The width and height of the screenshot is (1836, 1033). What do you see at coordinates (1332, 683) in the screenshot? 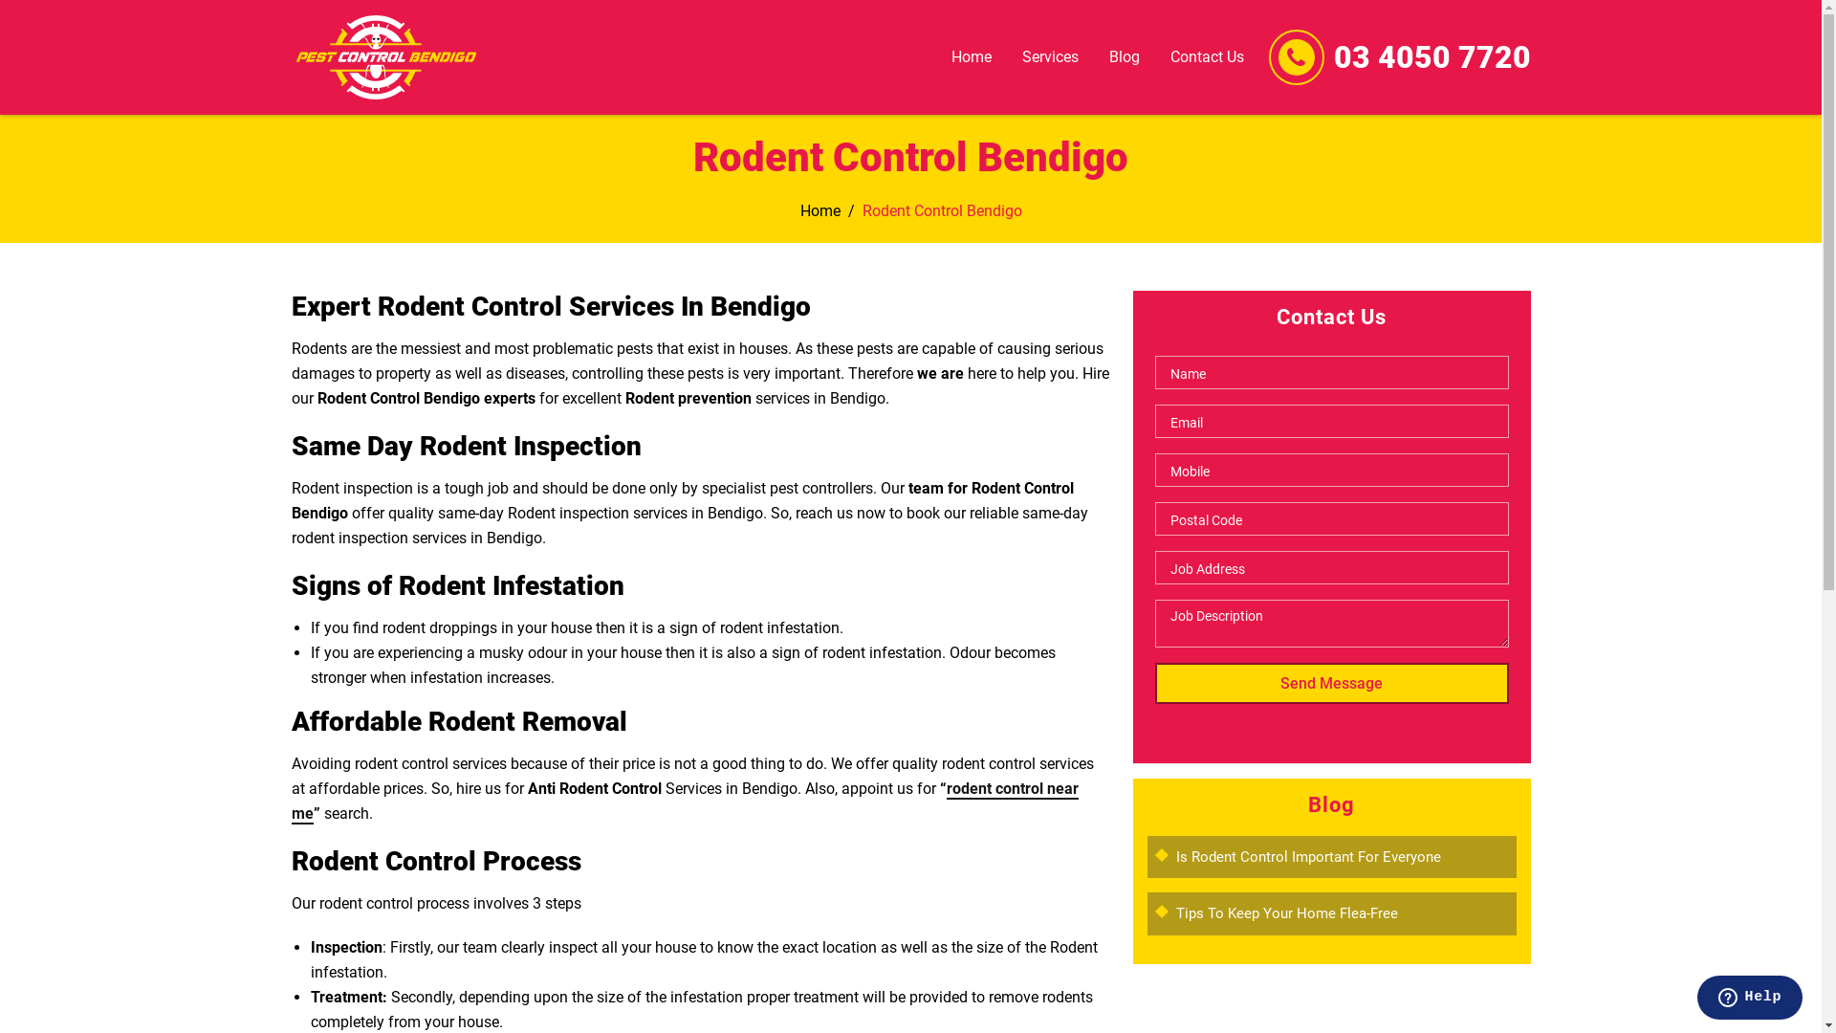
I see `Send Message` at bounding box center [1332, 683].